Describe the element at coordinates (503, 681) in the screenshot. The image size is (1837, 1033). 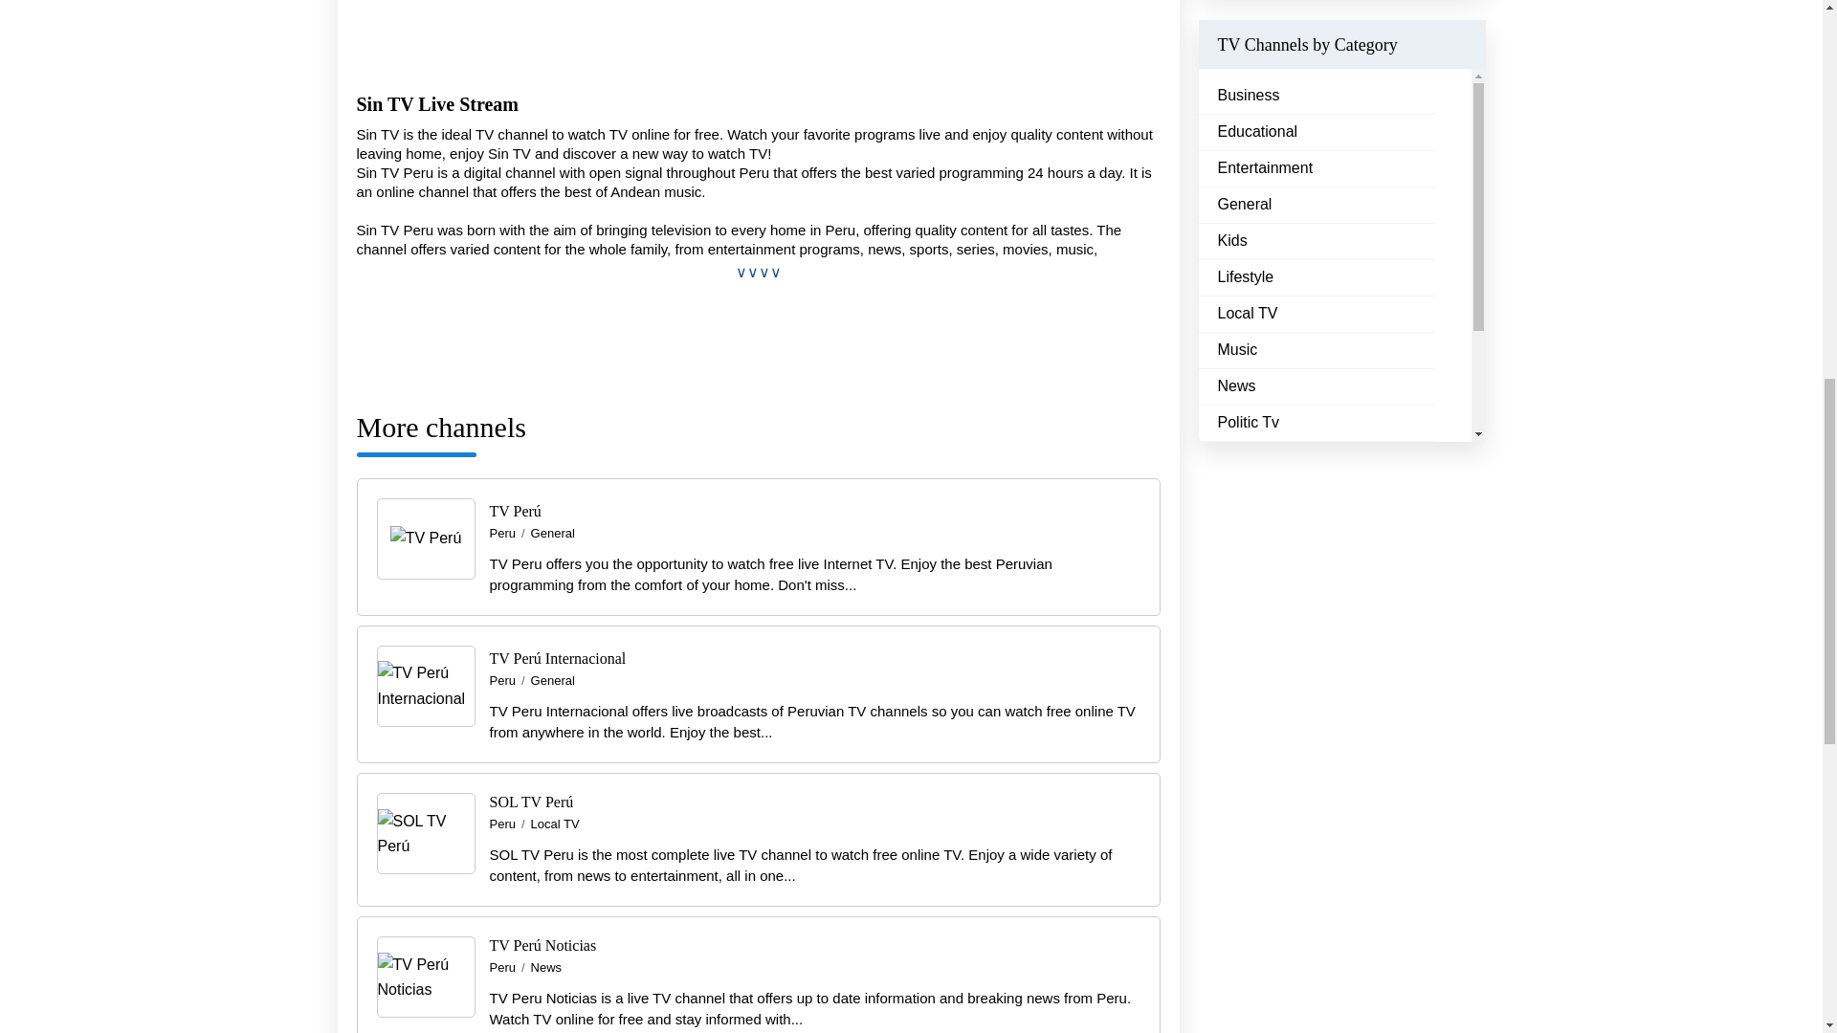
I see `Peru` at that location.